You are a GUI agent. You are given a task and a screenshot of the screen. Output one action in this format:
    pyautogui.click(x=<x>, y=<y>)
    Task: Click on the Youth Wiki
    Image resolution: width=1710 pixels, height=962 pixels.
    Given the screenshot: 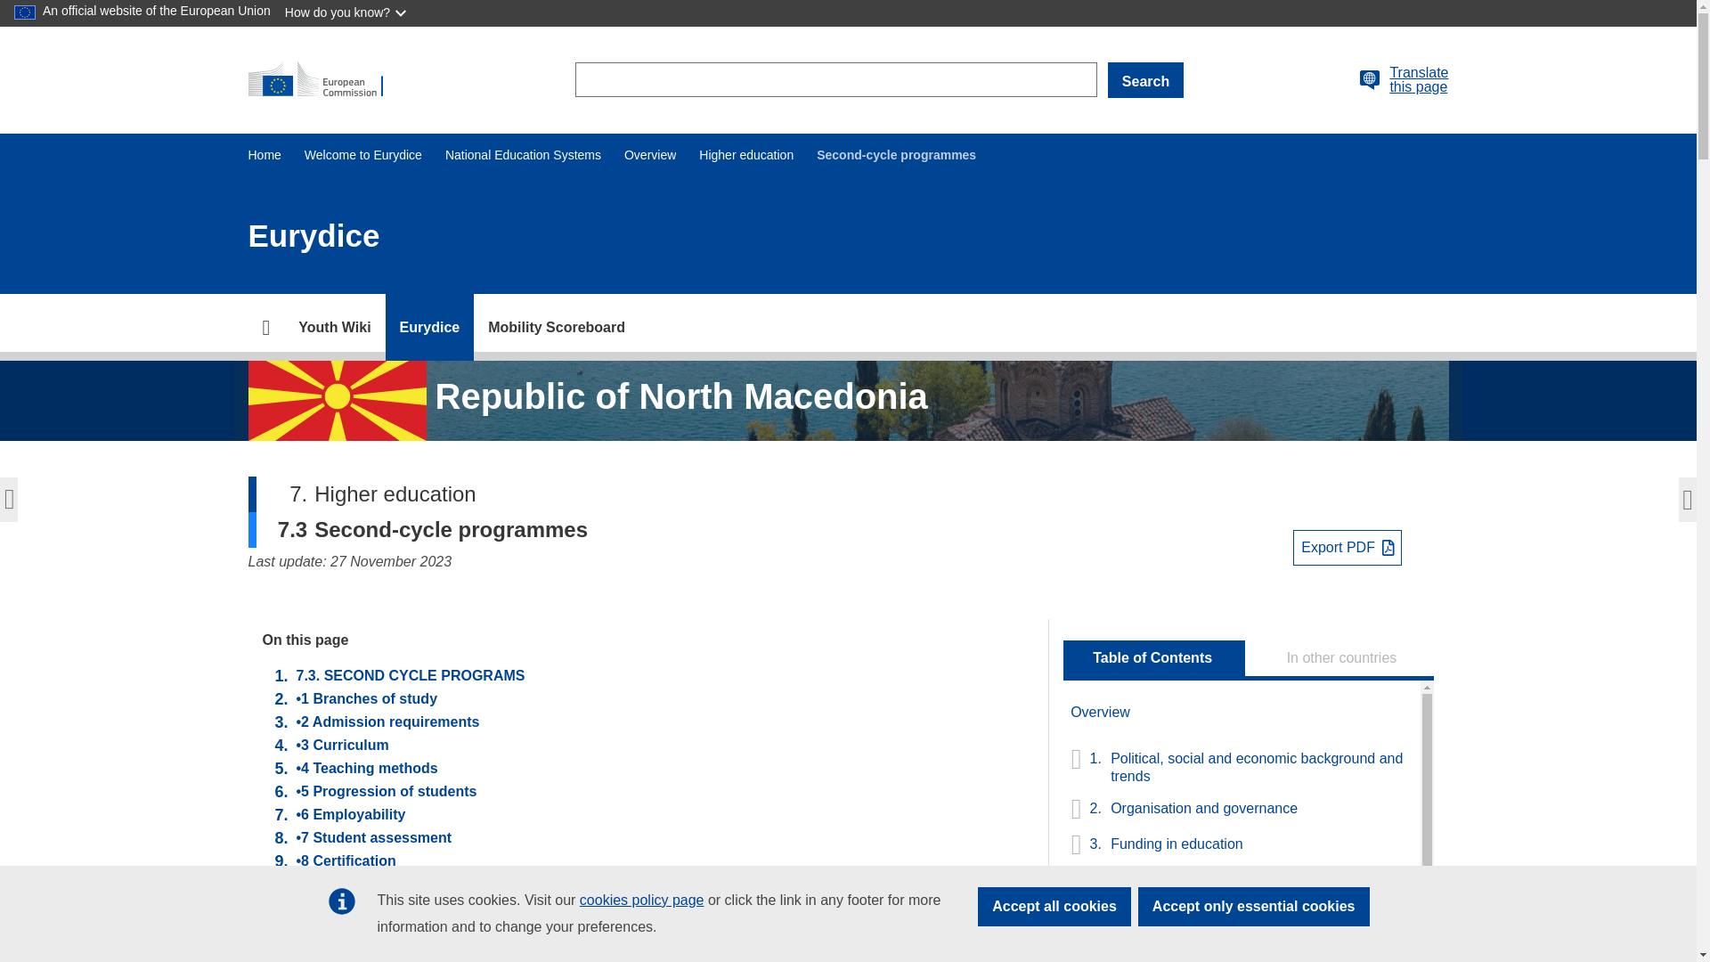 What is the action you would take?
    pyautogui.click(x=334, y=328)
    